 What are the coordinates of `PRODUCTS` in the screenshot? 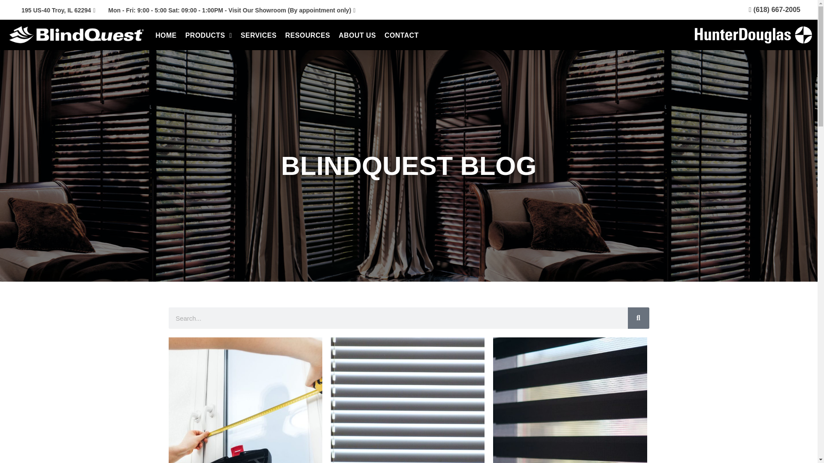 It's located at (209, 35).